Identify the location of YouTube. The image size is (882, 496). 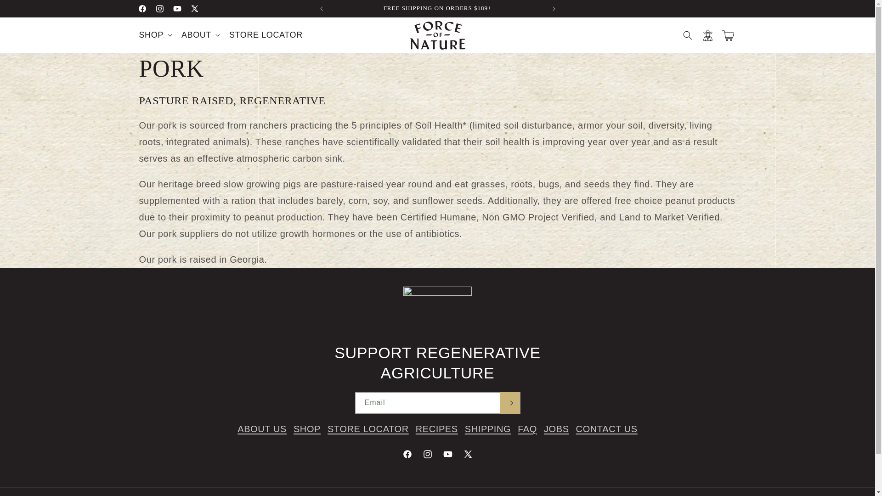
(176, 8).